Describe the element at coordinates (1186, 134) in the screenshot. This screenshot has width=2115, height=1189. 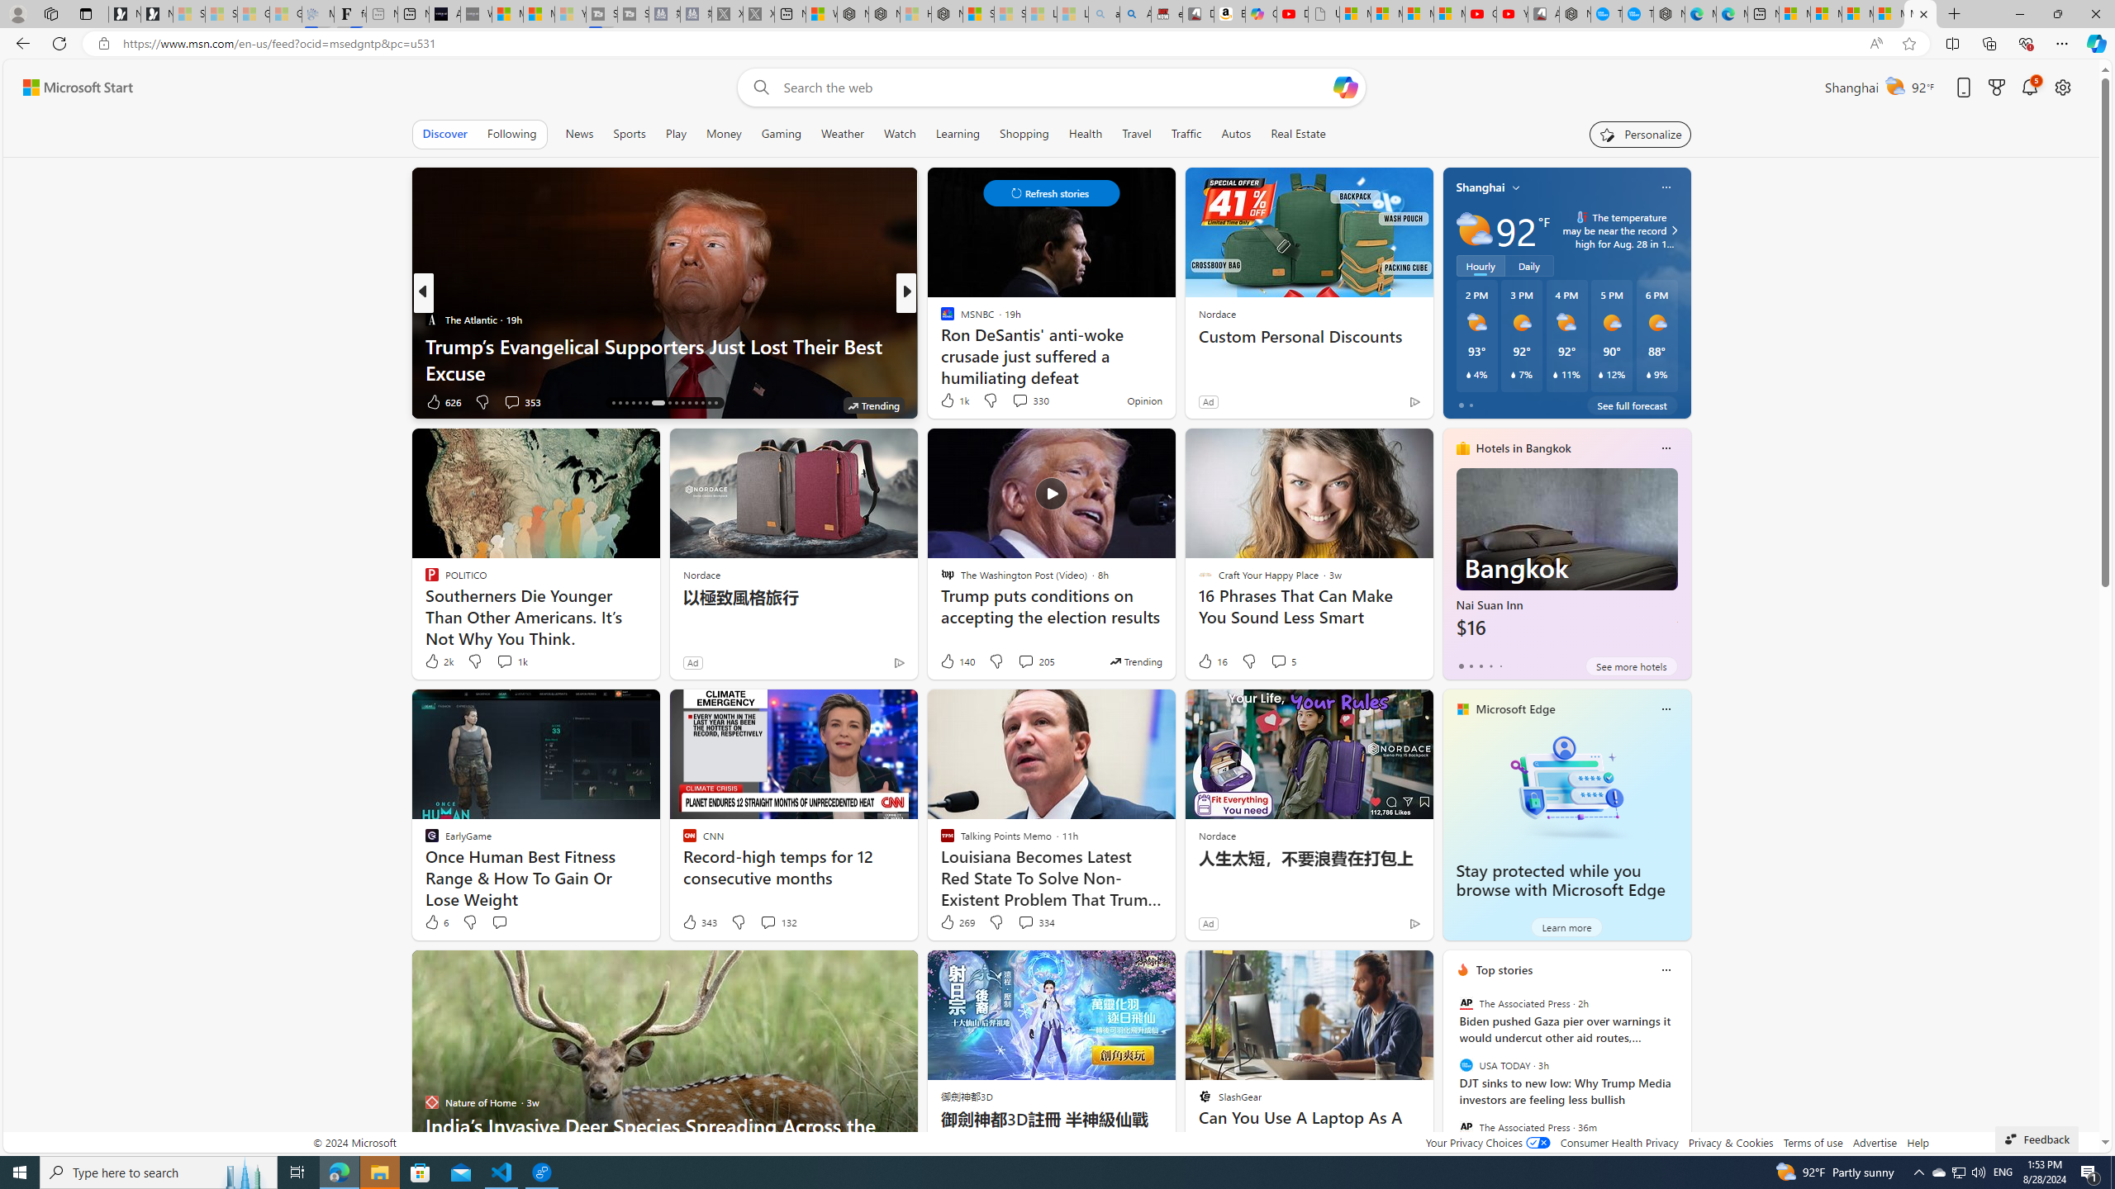
I see `Traffic` at that location.